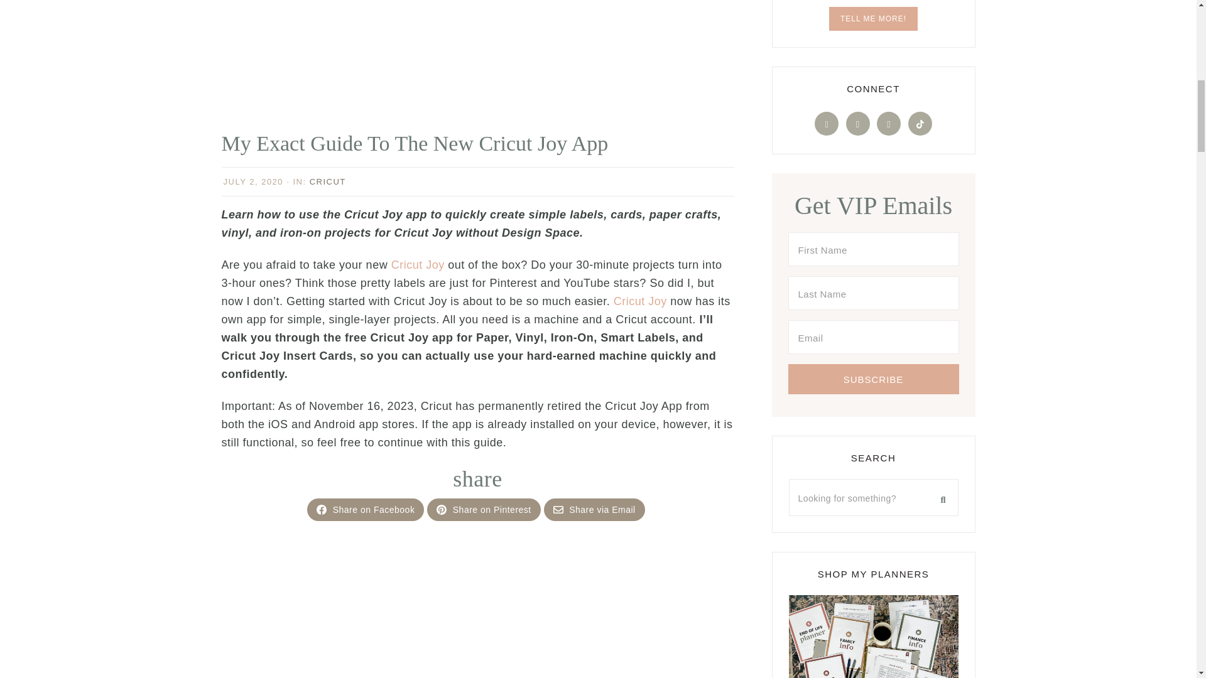 Image resolution: width=1206 pixels, height=678 pixels. I want to click on Share on Pinterest, so click(484, 510).